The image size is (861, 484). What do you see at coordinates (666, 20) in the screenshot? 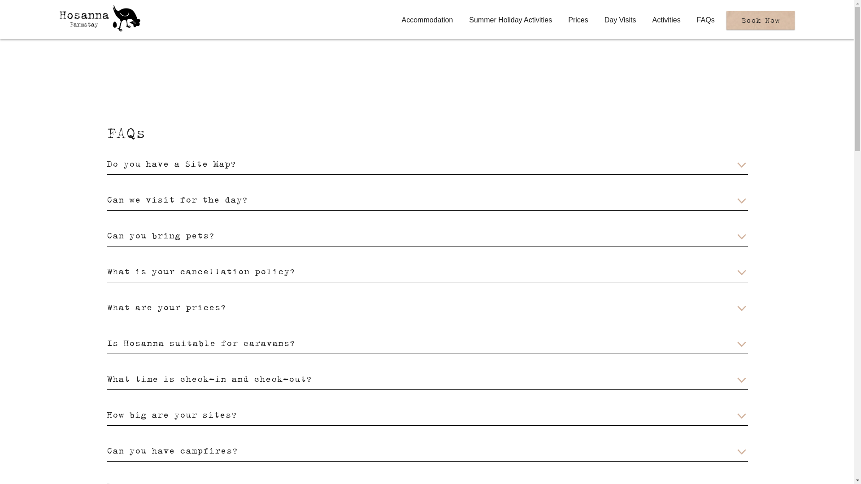
I see `Activities` at bounding box center [666, 20].